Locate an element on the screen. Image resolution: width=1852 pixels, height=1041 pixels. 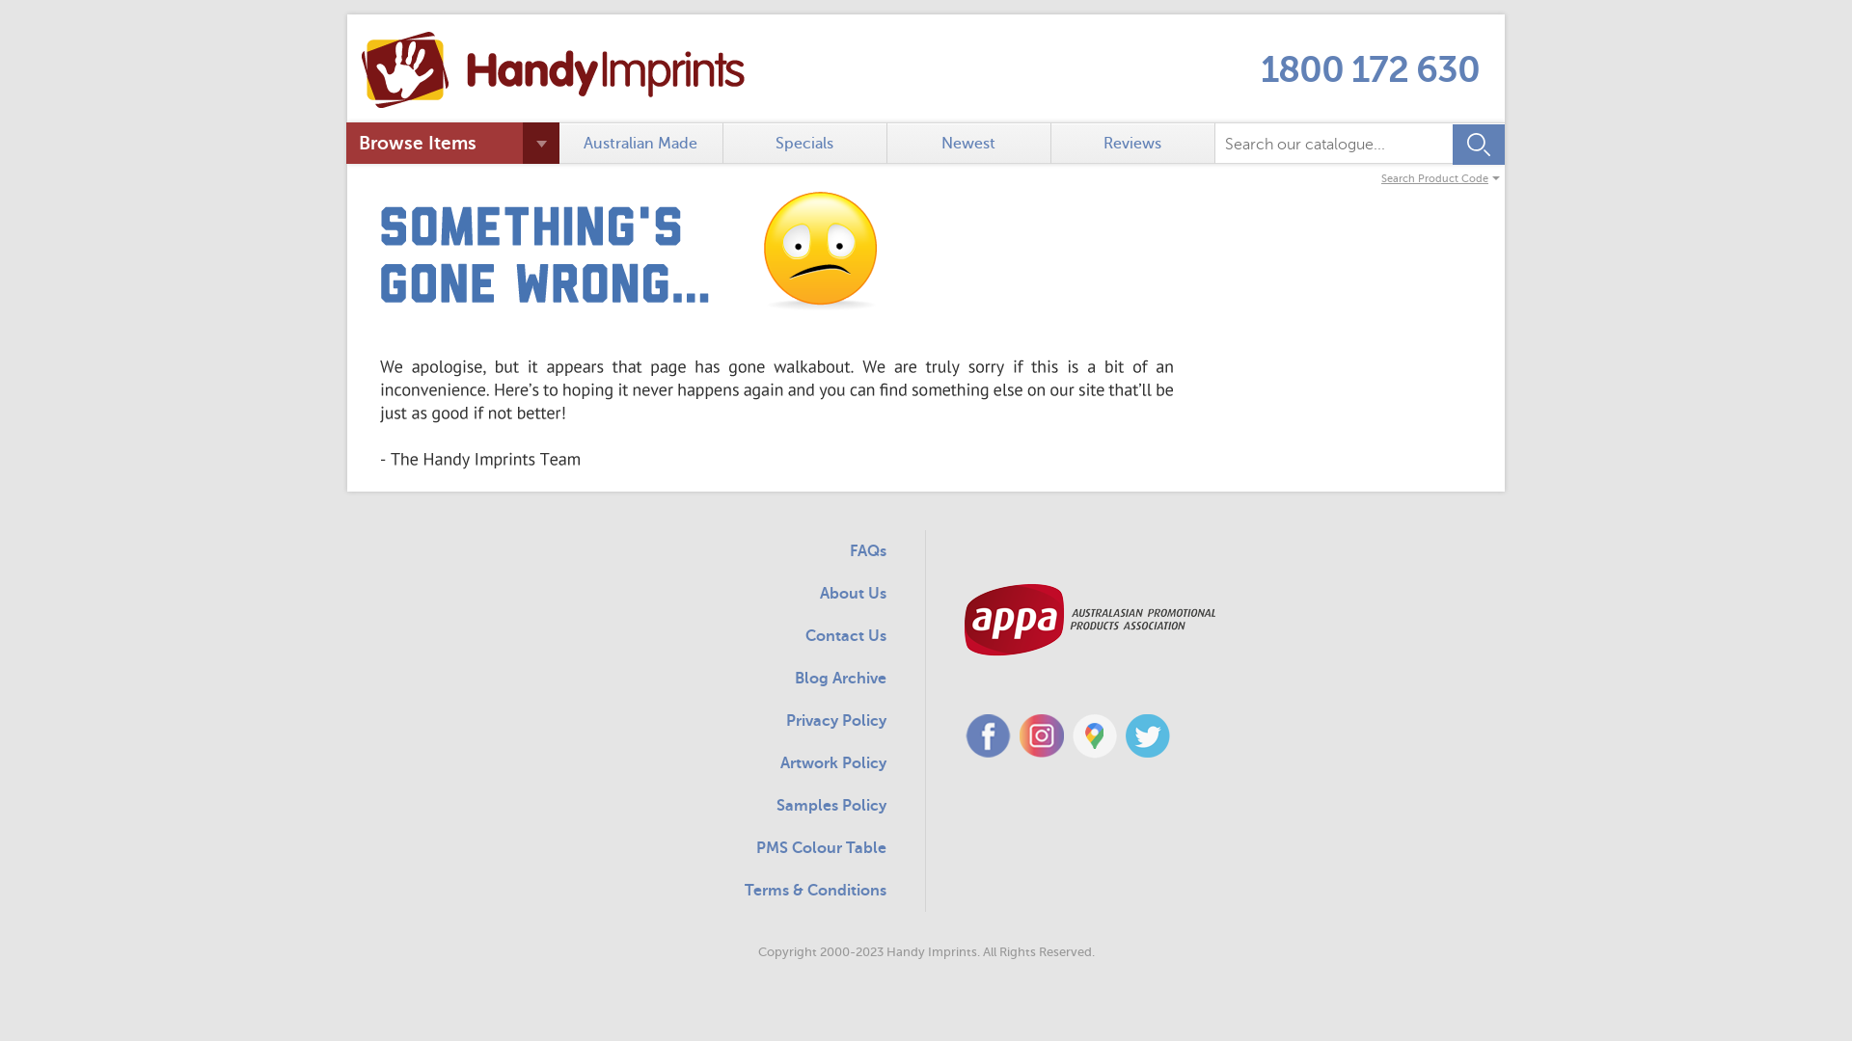
Newest is located at coordinates (969, 143).